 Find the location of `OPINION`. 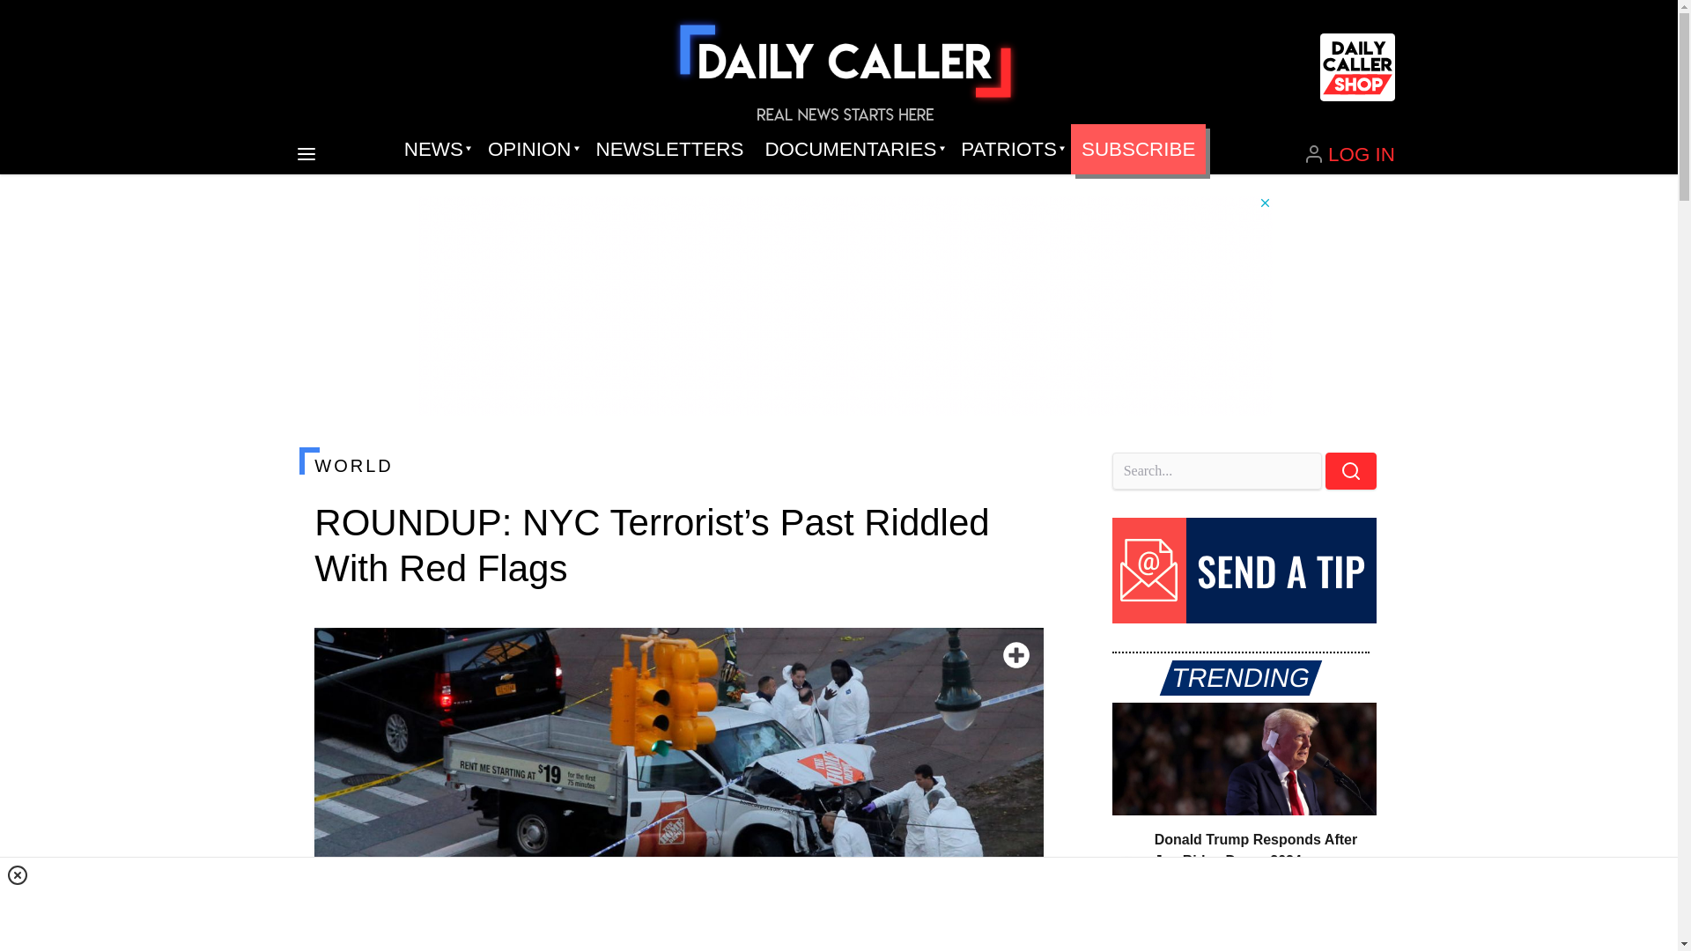

OPINION is located at coordinates (530, 150).